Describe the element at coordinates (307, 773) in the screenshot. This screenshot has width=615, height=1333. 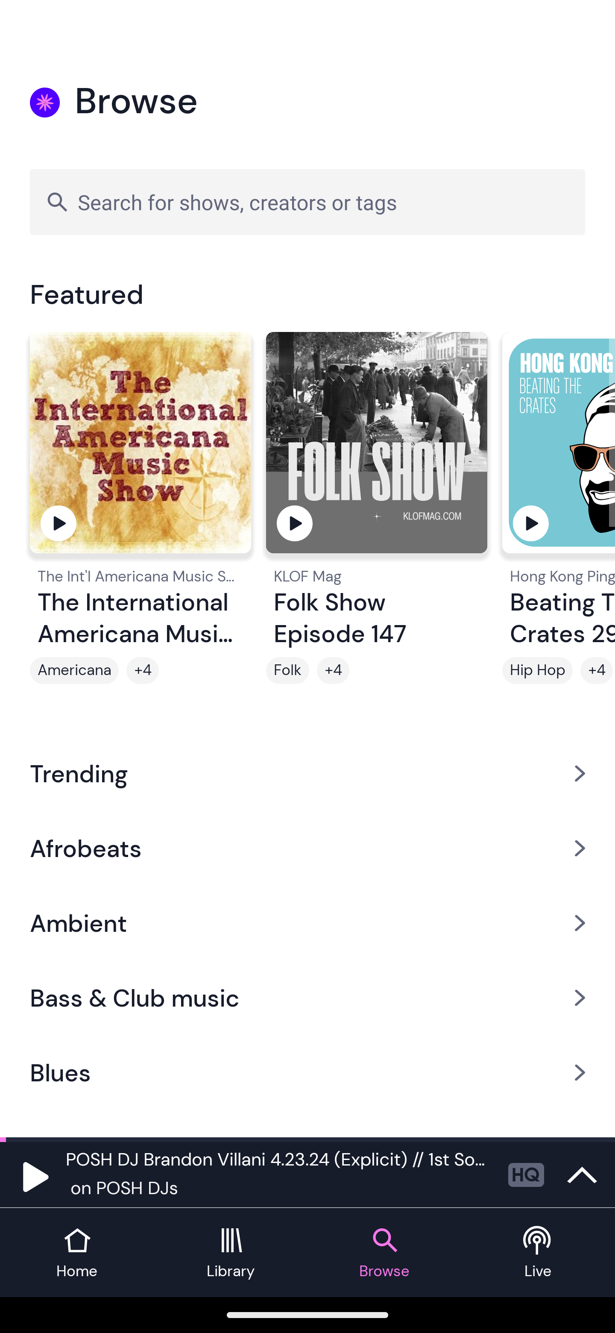
I see `Trending` at that location.